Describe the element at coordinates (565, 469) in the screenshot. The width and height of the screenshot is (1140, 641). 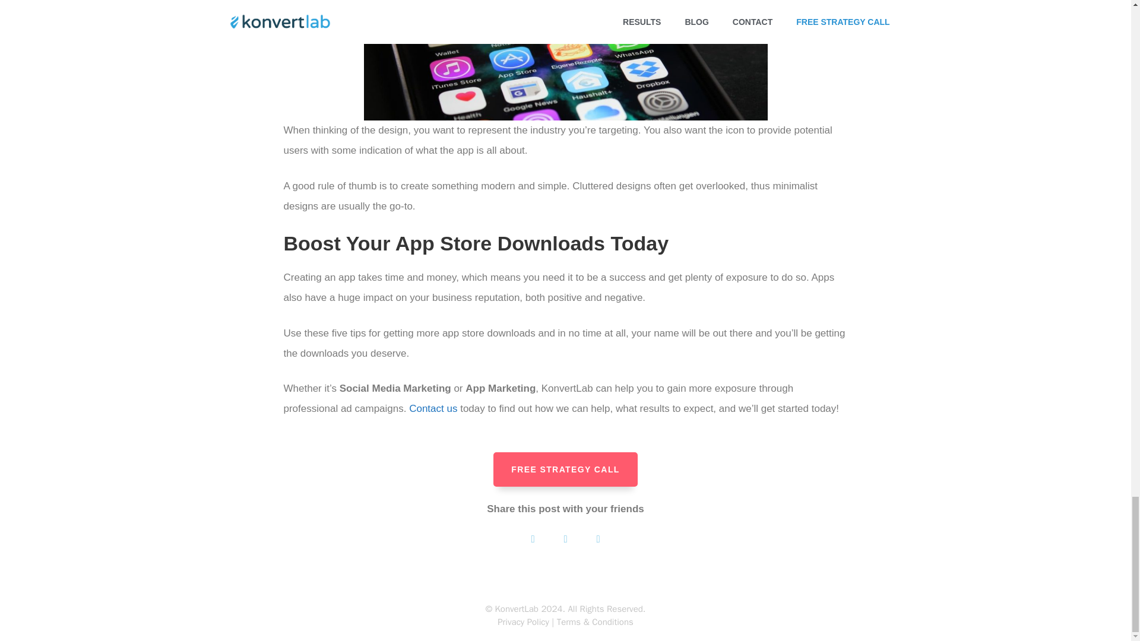
I see `FREE STRATEGY CALL` at that location.